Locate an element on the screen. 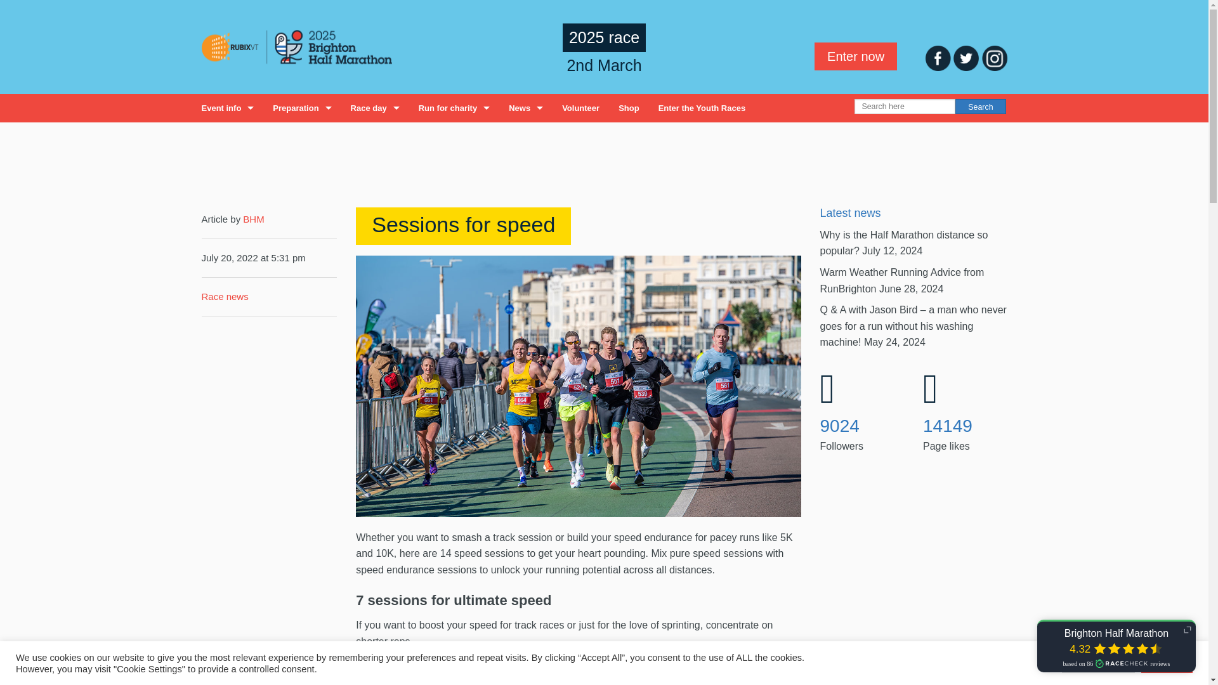  Event info is located at coordinates (227, 108).